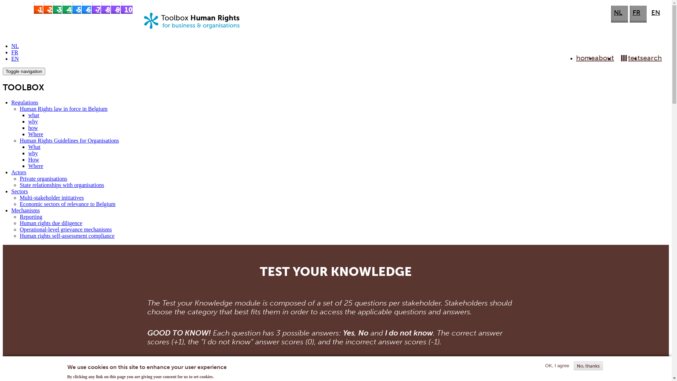 The image size is (677, 381). What do you see at coordinates (25, 102) in the screenshot?
I see `Regulations` at bounding box center [25, 102].